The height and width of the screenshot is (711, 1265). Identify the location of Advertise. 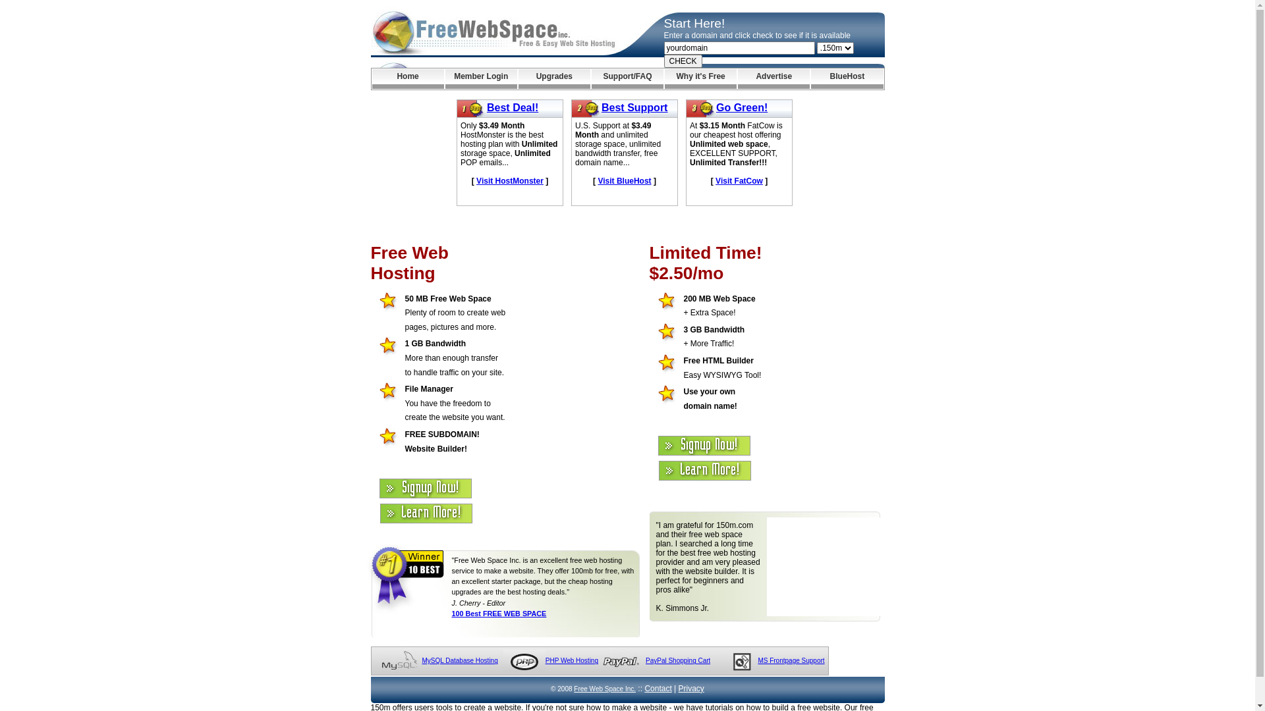
(773, 79).